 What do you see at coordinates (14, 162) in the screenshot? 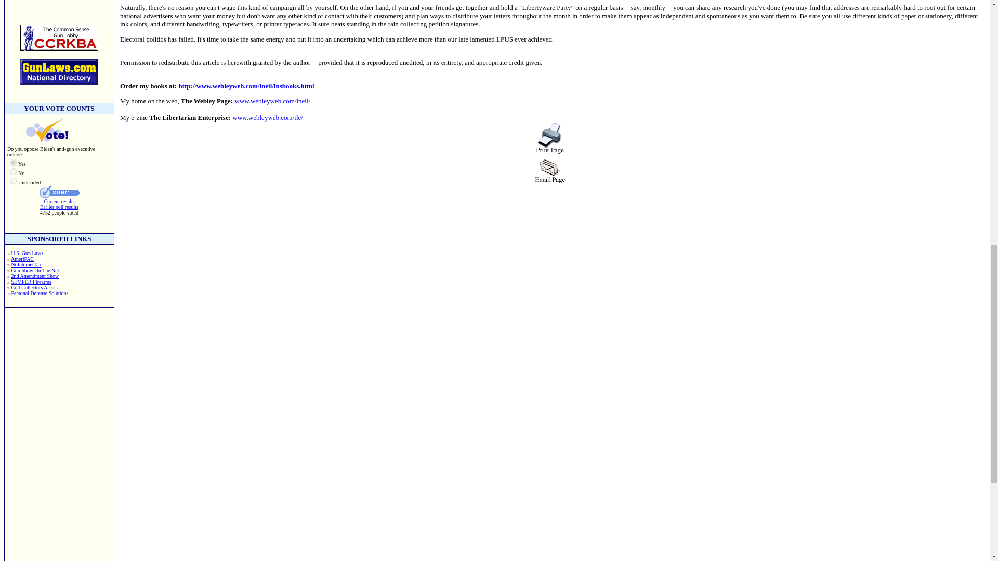
I see `1` at bounding box center [14, 162].